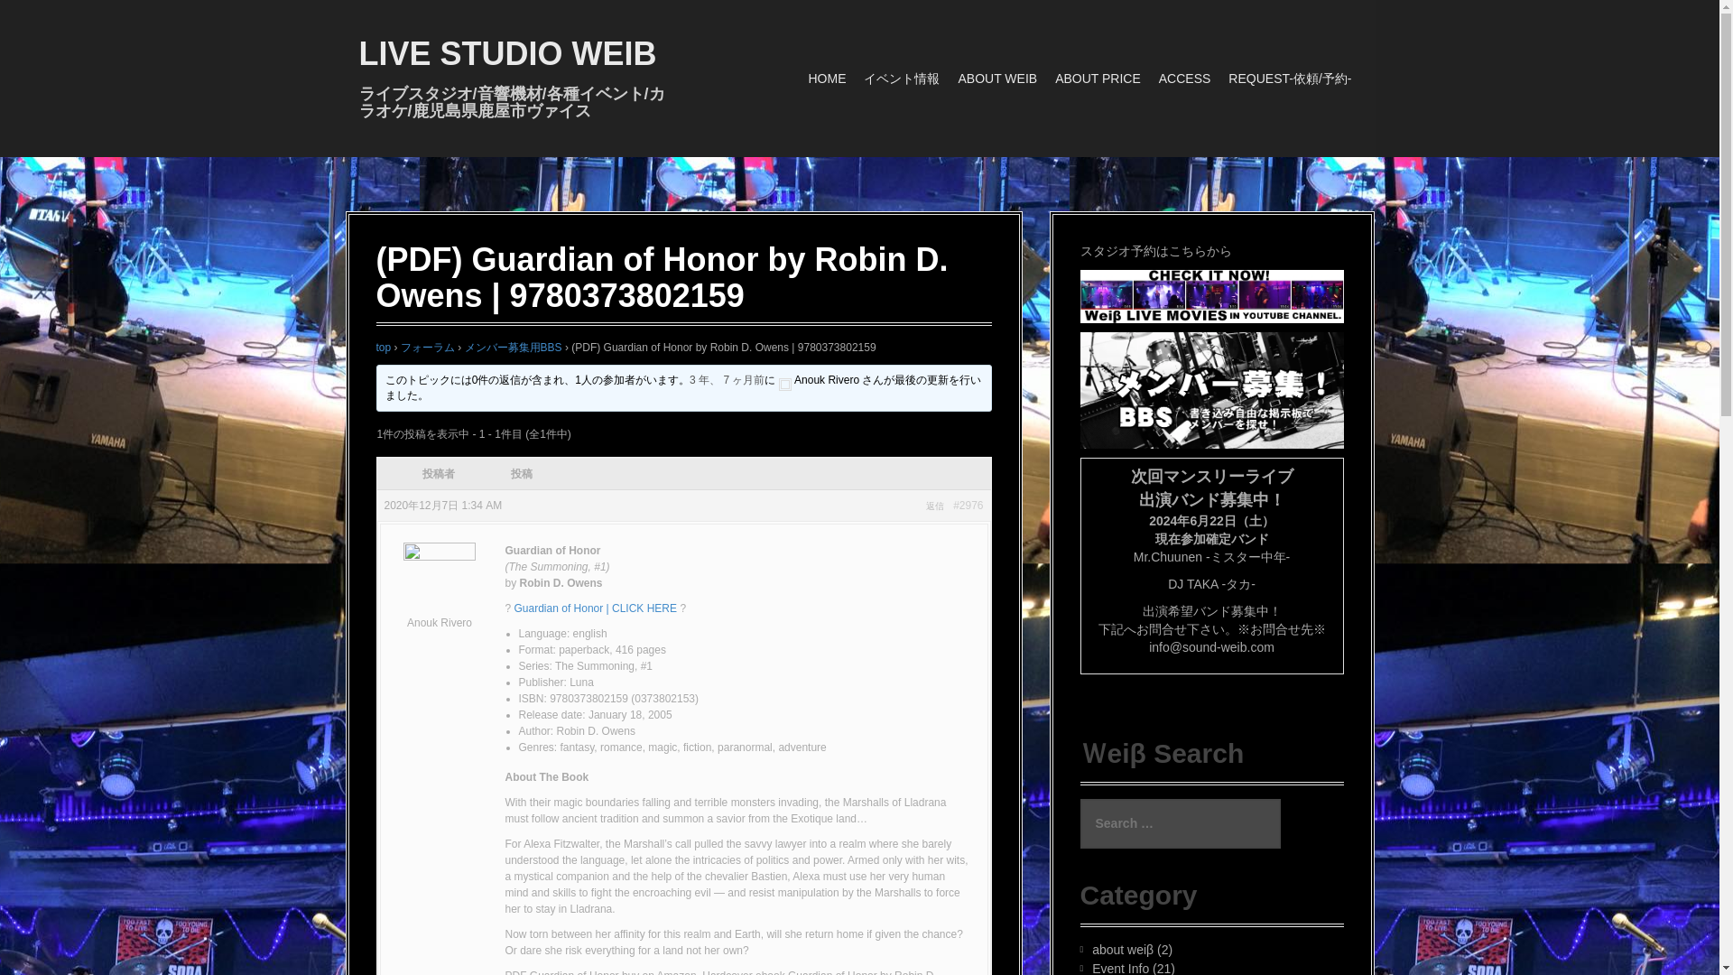 This screenshot has width=1733, height=975. I want to click on top, so click(383, 348).